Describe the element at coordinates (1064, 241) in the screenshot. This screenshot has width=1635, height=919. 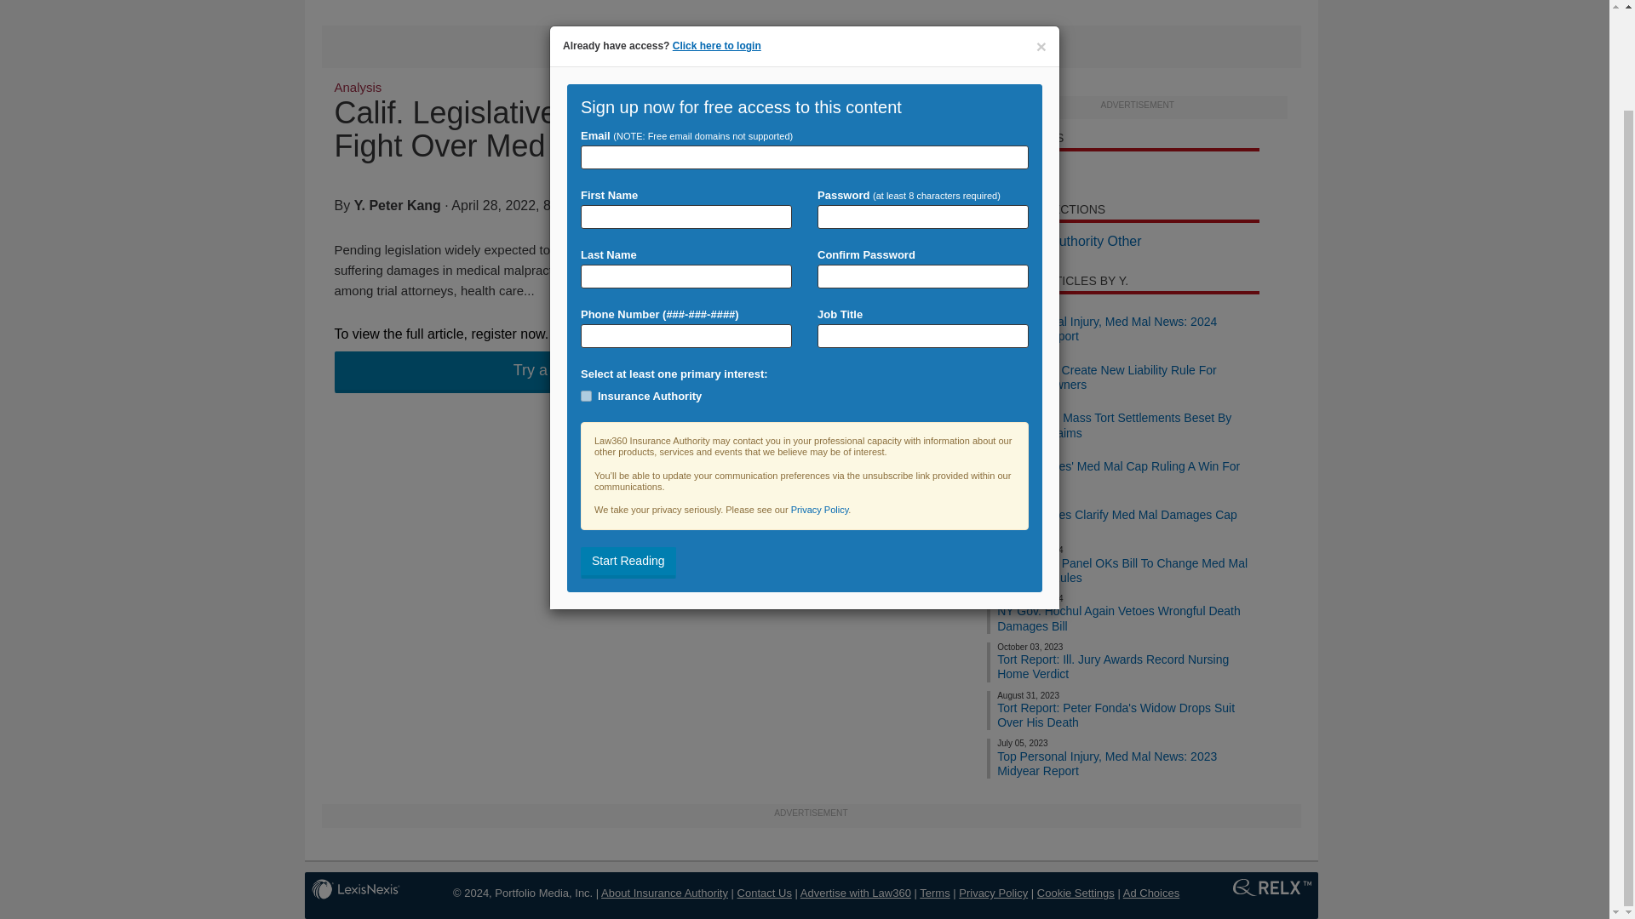
I see `Insurance Authority Other` at that location.